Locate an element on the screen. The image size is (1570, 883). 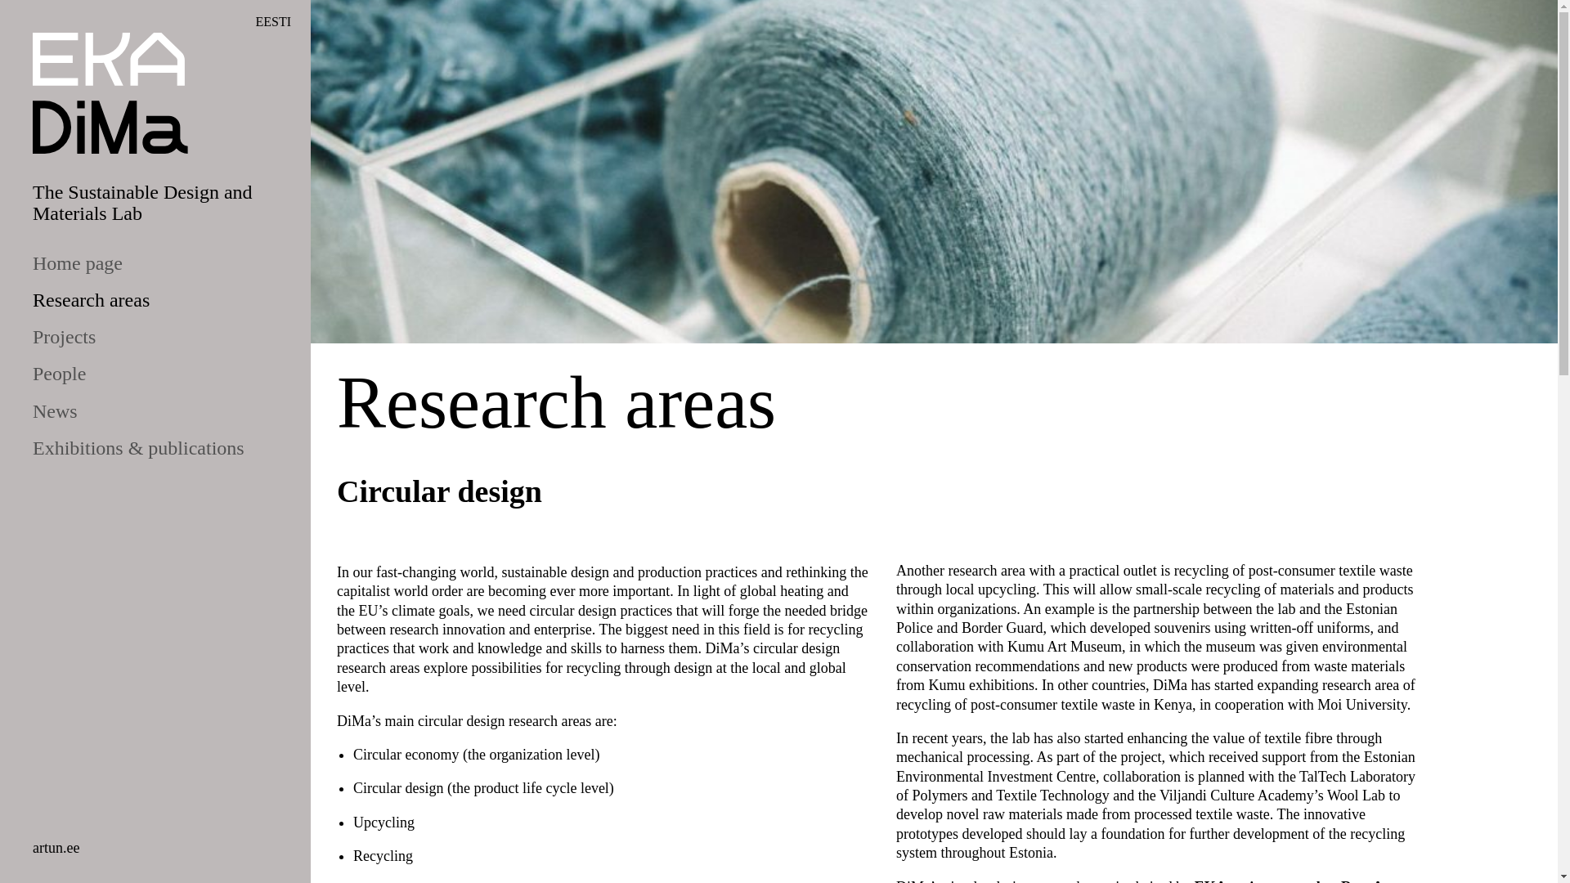
People is located at coordinates (49, 374).